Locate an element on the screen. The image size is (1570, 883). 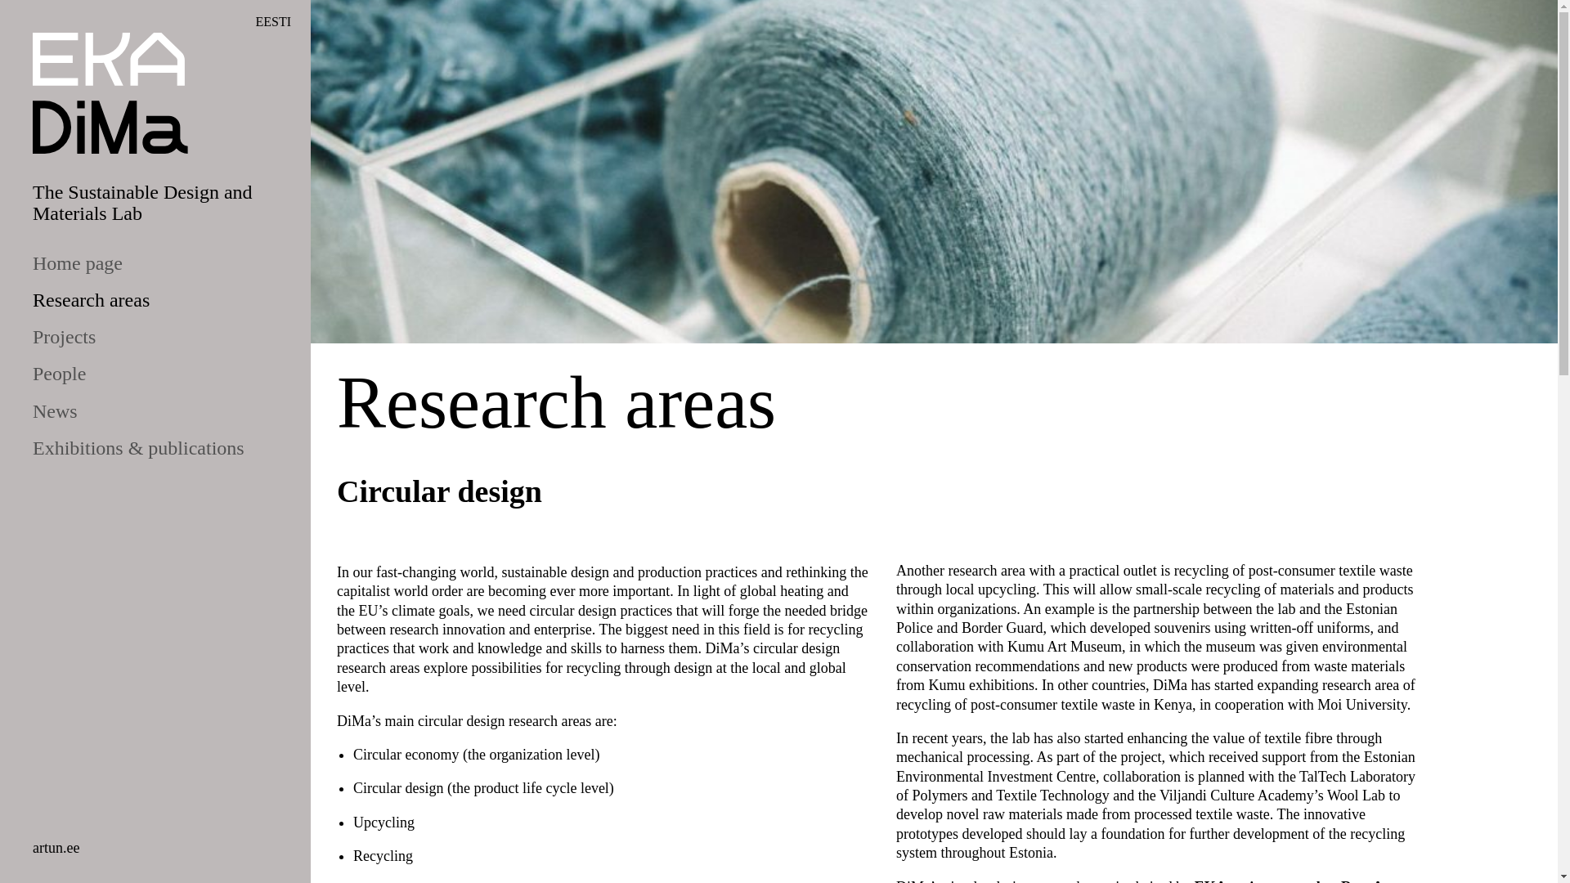
People is located at coordinates (49, 374).